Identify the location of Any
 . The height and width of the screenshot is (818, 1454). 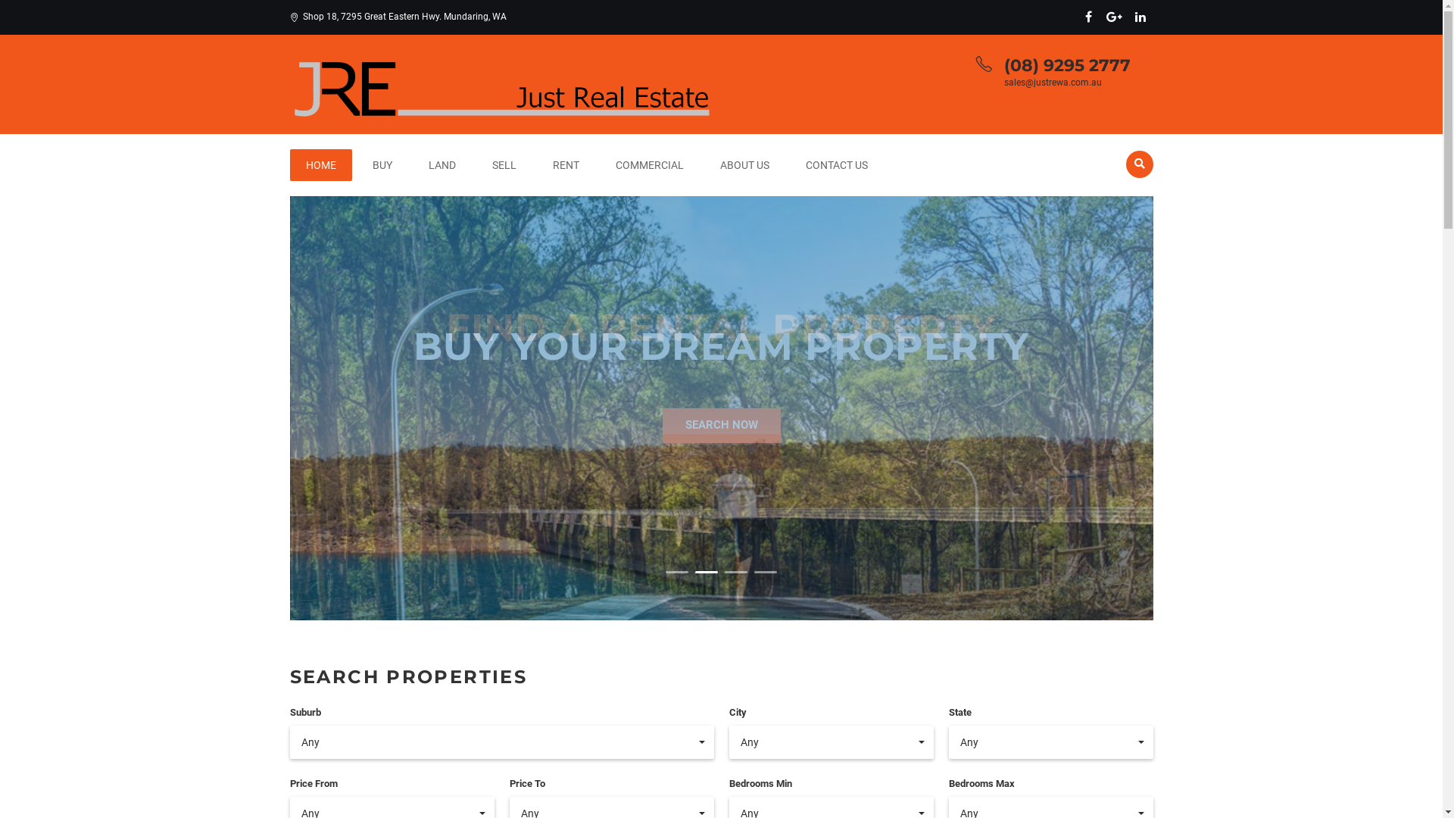
(501, 742).